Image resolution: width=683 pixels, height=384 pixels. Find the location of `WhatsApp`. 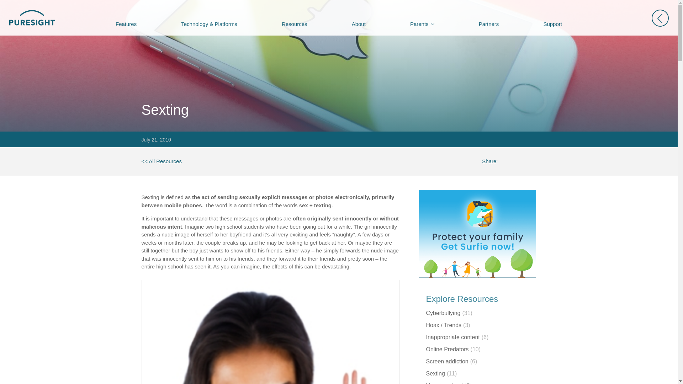

WhatsApp is located at coordinates (530, 161).